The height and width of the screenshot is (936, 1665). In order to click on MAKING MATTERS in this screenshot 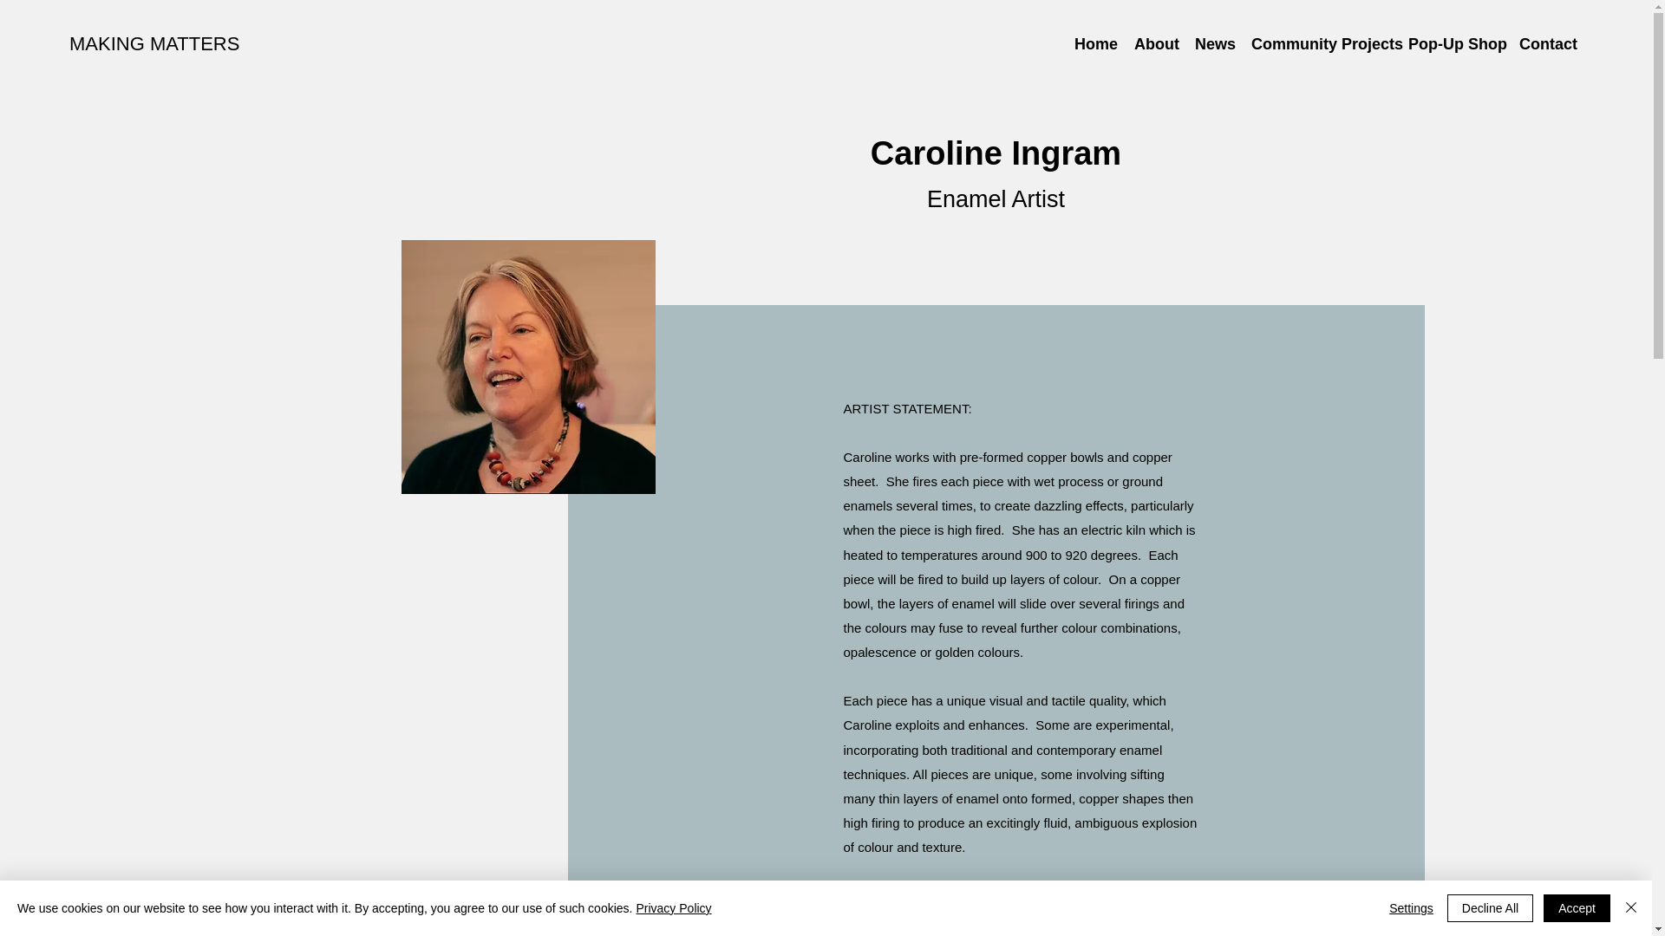, I will do `click(154, 43)`.